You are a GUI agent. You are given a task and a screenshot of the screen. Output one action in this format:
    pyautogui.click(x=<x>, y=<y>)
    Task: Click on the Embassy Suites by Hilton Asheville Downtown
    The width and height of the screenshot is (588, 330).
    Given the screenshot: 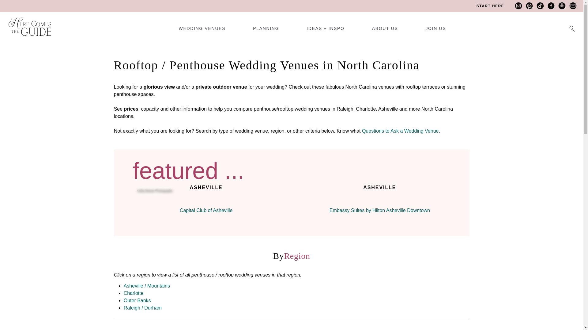 What is the action you would take?
    pyautogui.click(x=379, y=210)
    